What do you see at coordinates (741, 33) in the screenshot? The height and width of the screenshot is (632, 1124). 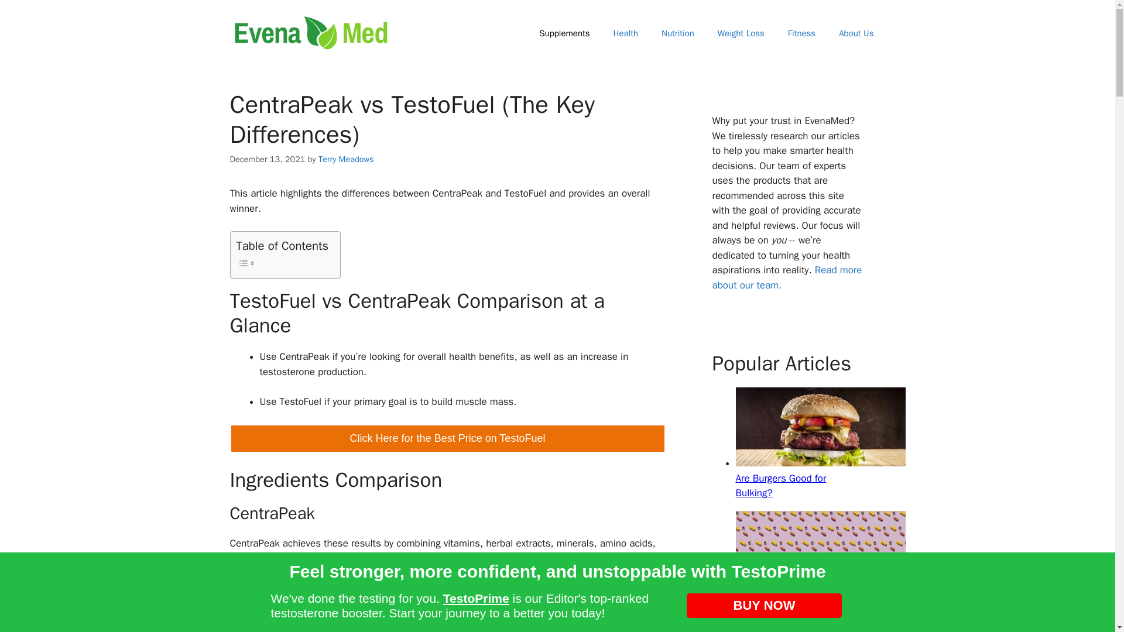 I see `Weight Loss` at bounding box center [741, 33].